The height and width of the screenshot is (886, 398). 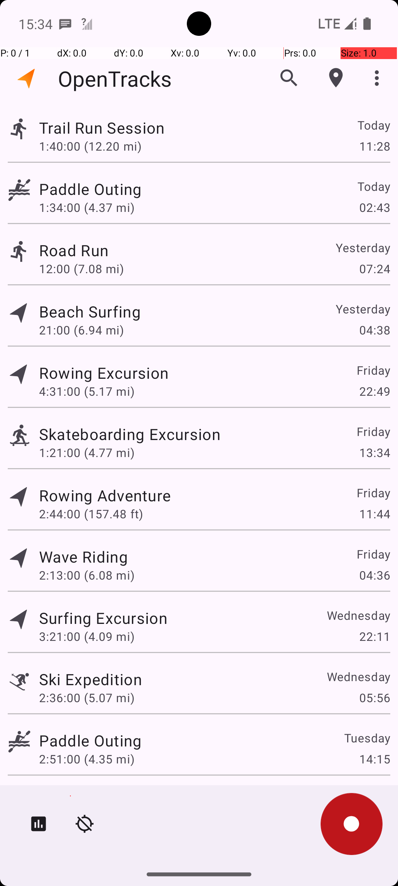 What do you see at coordinates (87, 391) in the screenshot?
I see `4:31:00 (5.17 mi)` at bounding box center [87, 391].